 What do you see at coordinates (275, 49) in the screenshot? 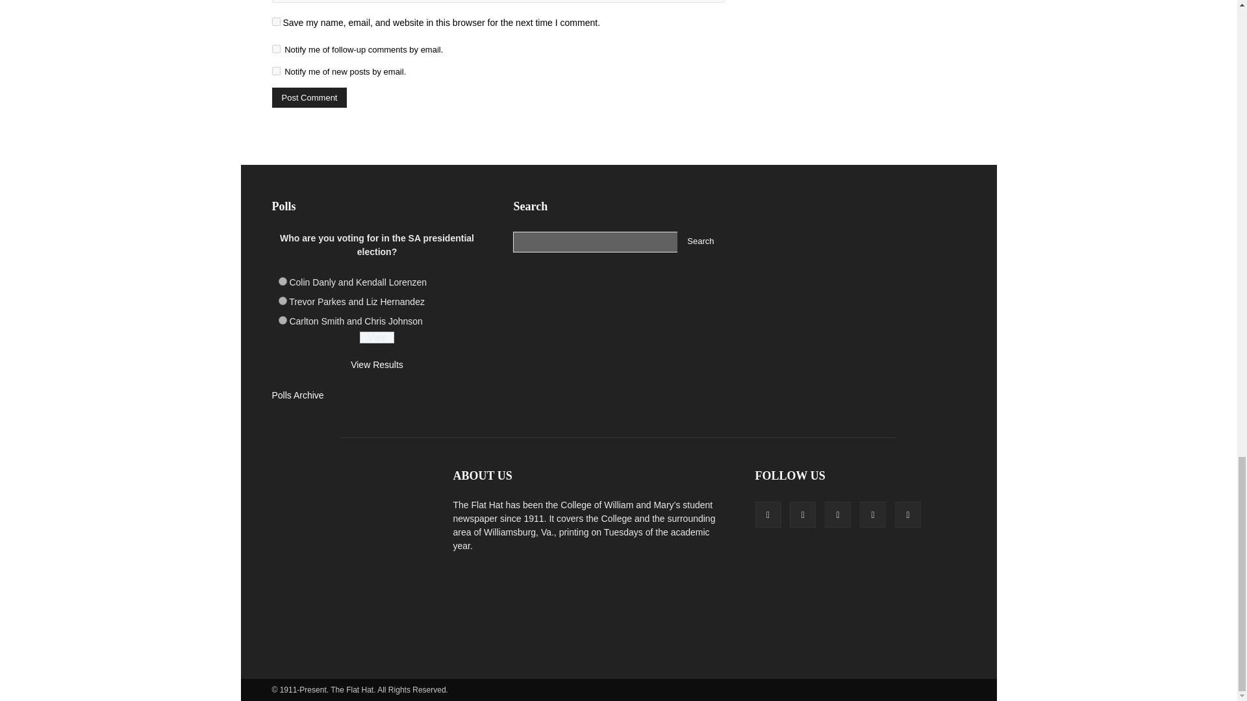
I see `subscribe` at bounding box center [275, 49].